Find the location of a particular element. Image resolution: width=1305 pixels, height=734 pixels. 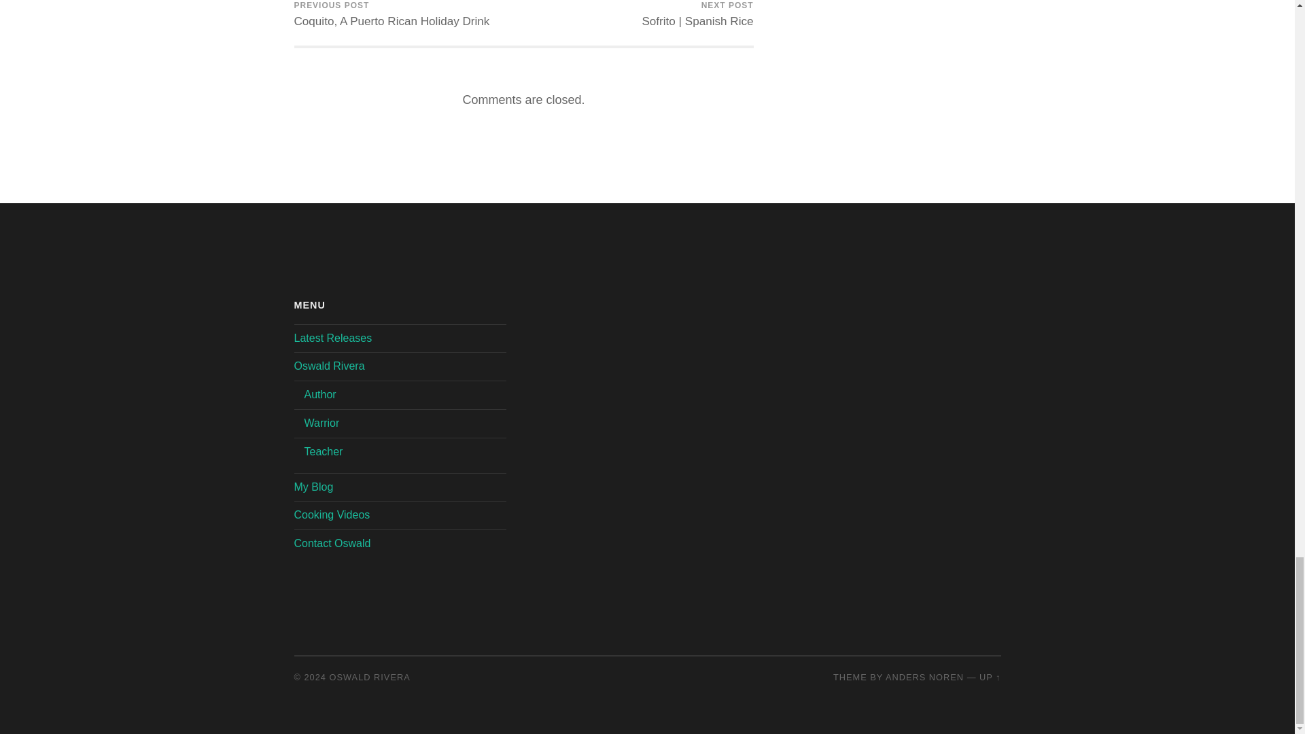

Cooking Videos is located at coordinates (332, 514).